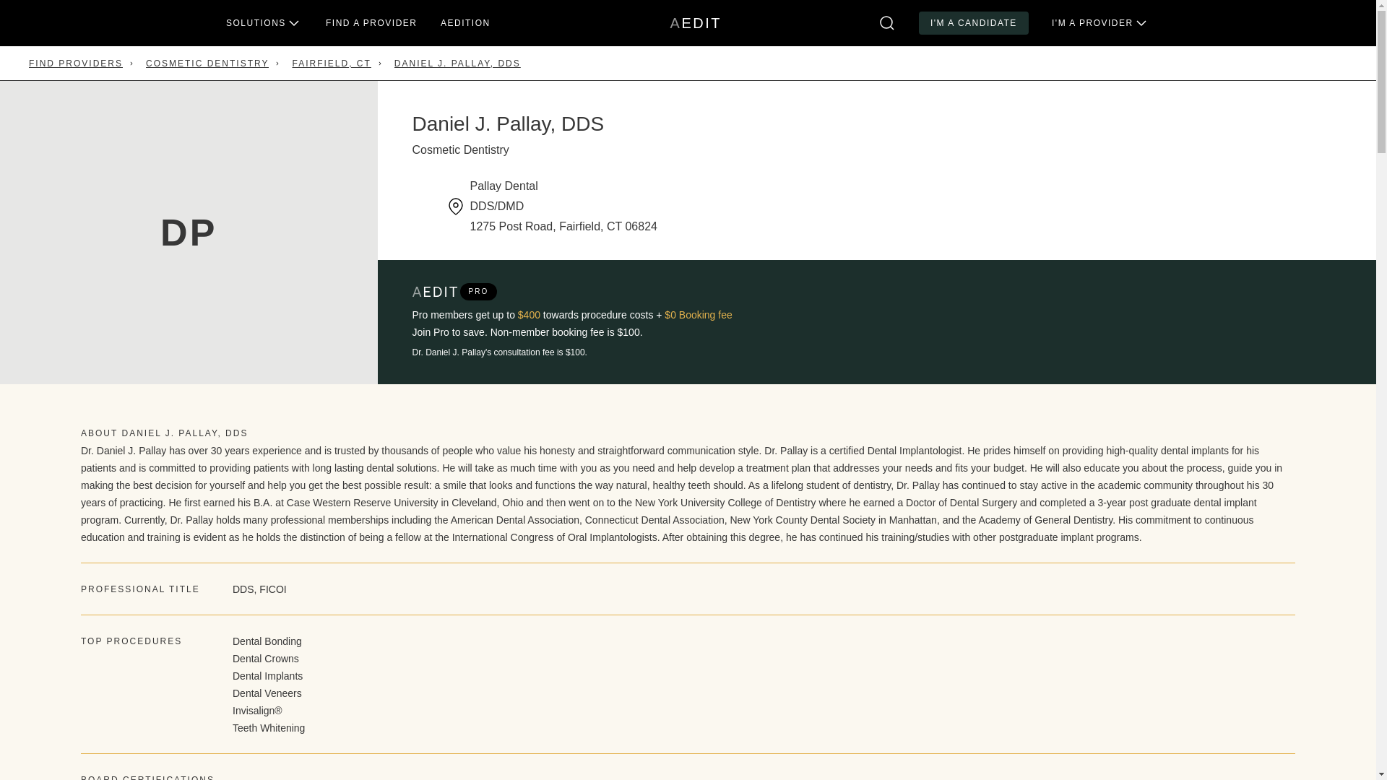  I want to click on FAIRFIELD, CT, so click(371, 23).